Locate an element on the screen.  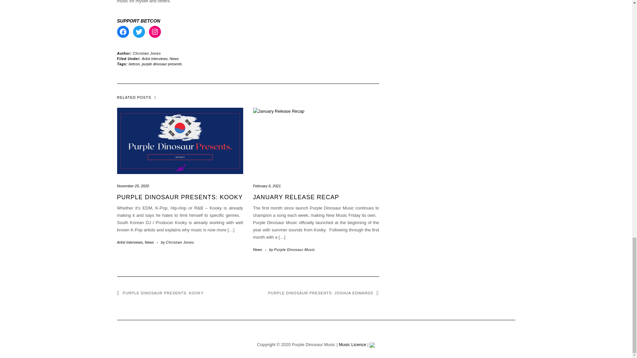
Twitter is located at coordinates (138, 32).